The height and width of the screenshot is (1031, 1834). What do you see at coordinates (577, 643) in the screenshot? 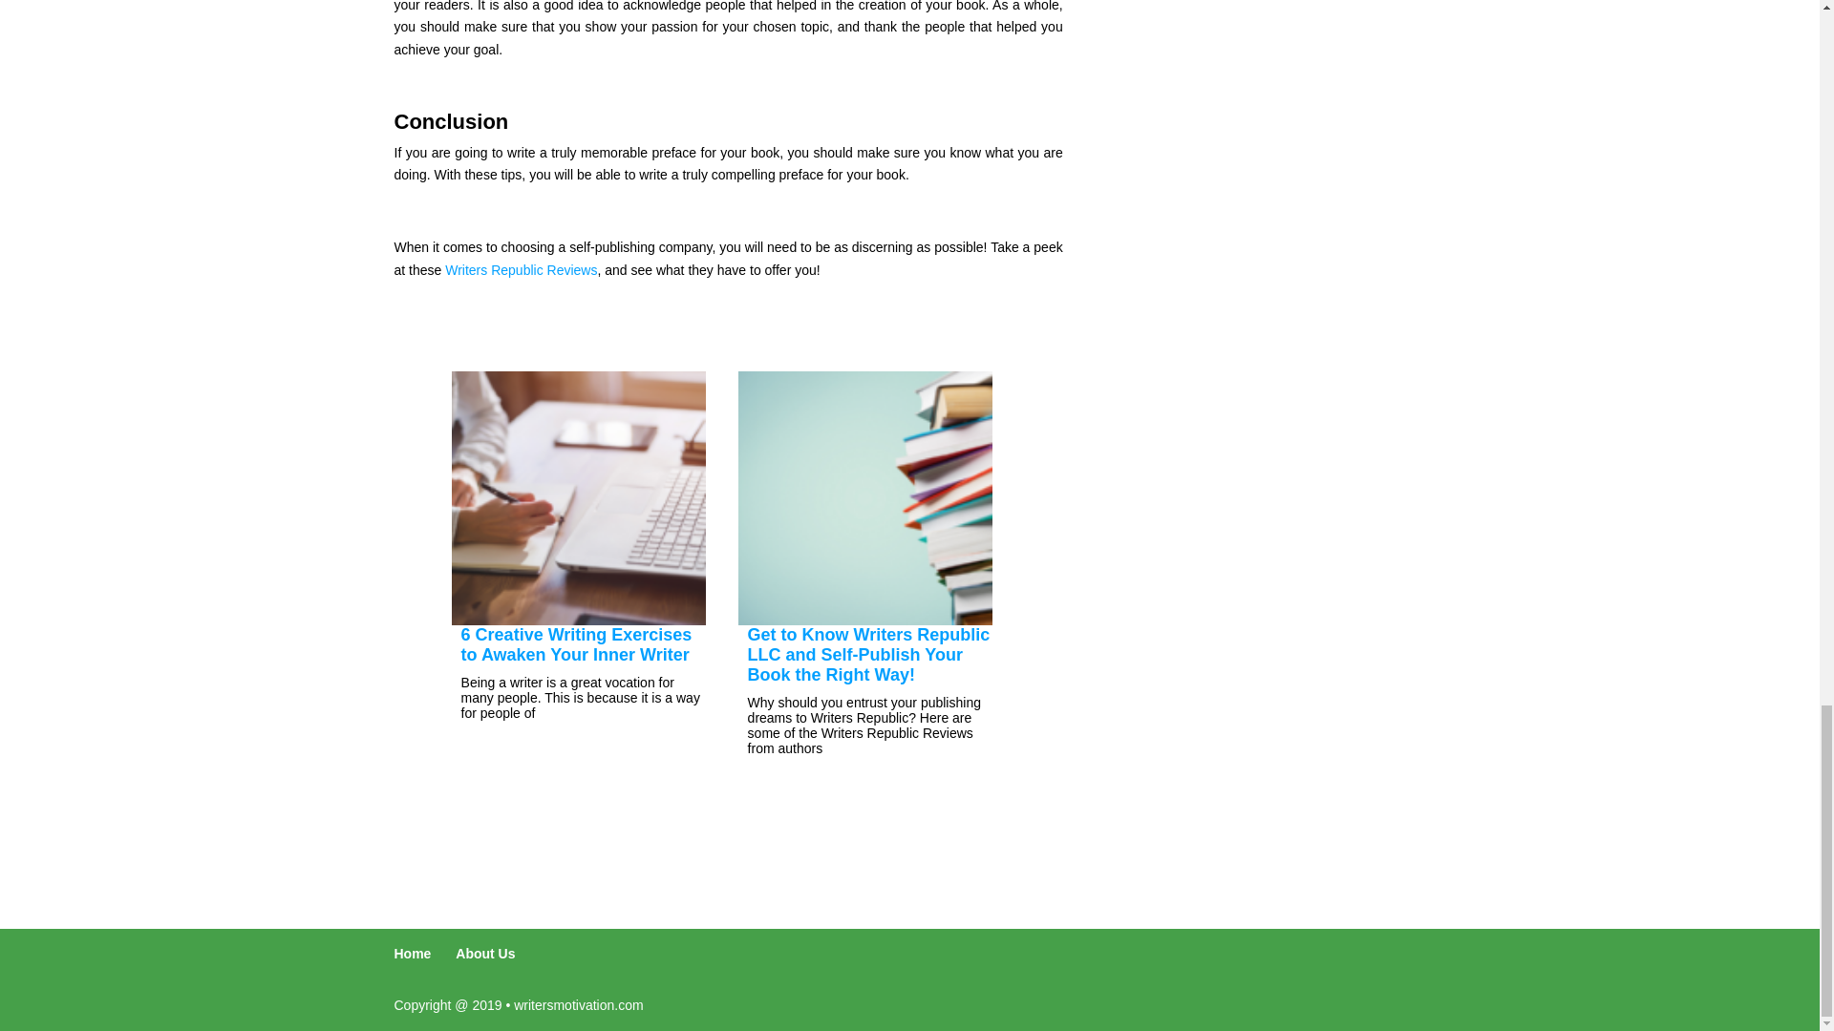
I see `6 Creative Writing Exercises to Awaken Your Inner Writer` at bounding box center [577, 643].